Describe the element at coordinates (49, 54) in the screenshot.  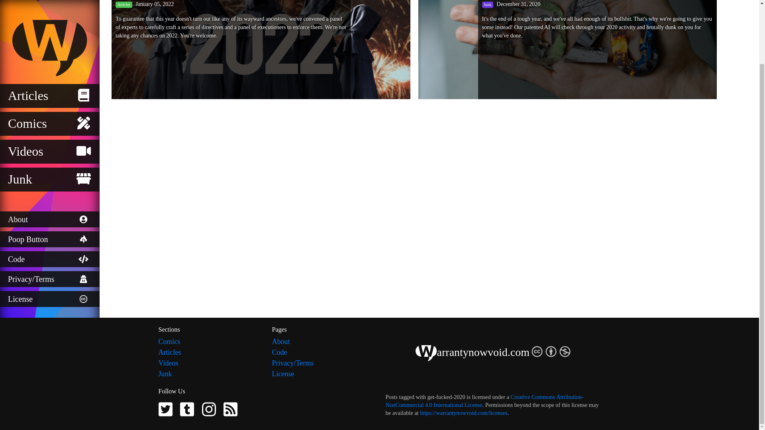
I see `Comics` at that location.